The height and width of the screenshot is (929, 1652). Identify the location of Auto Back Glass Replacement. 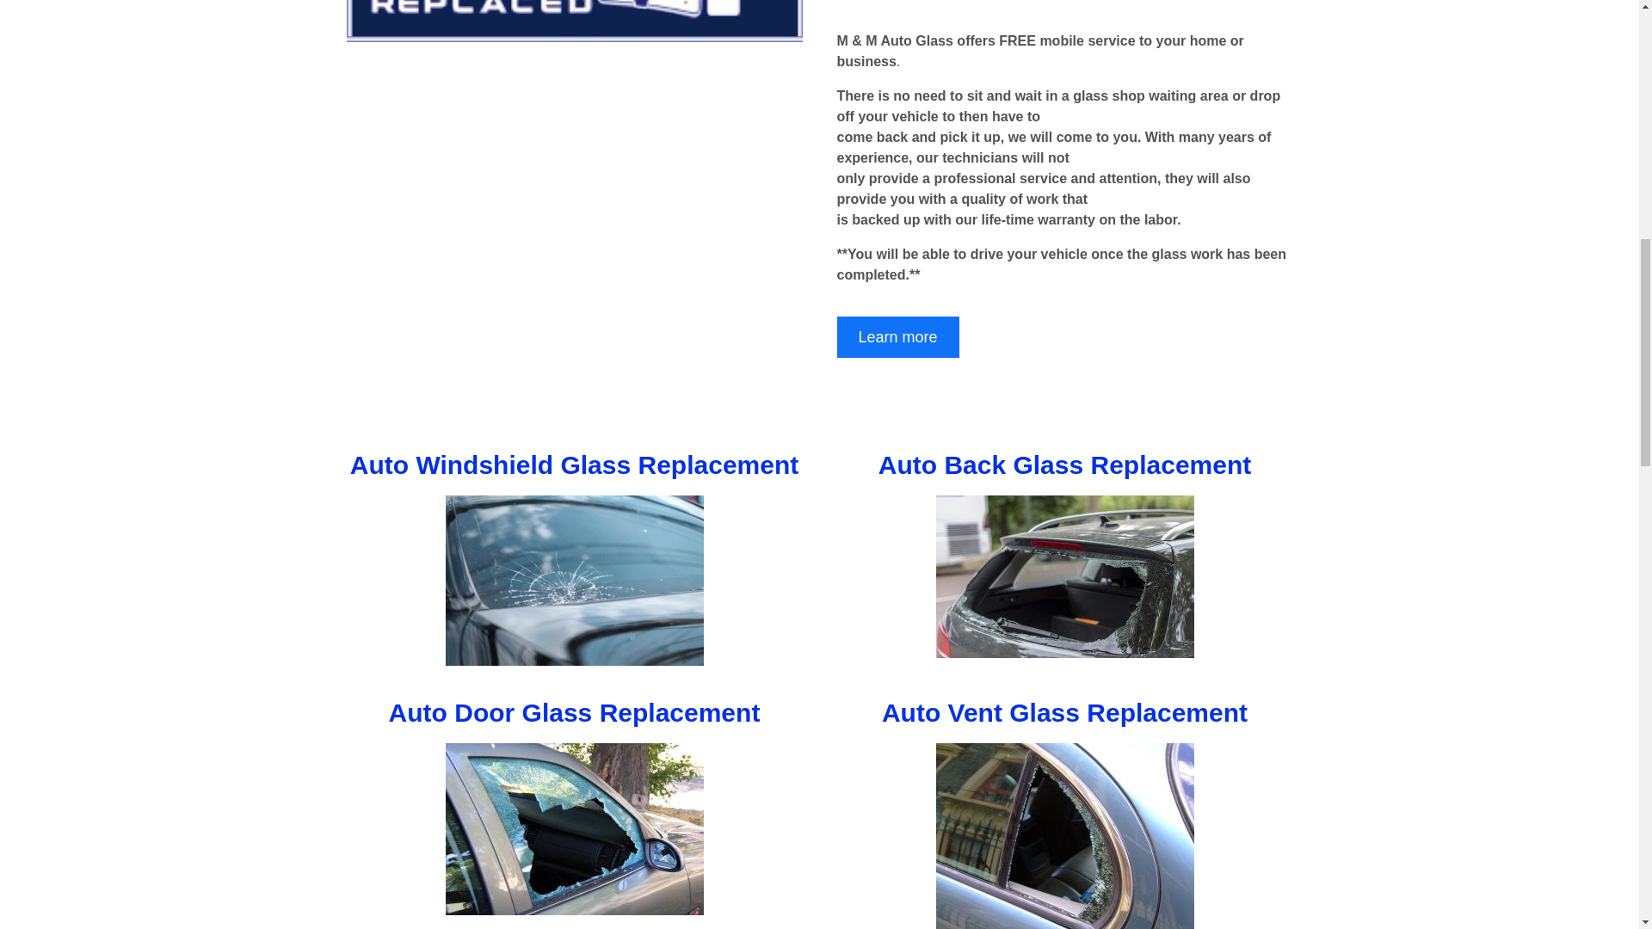
(1065, 464).